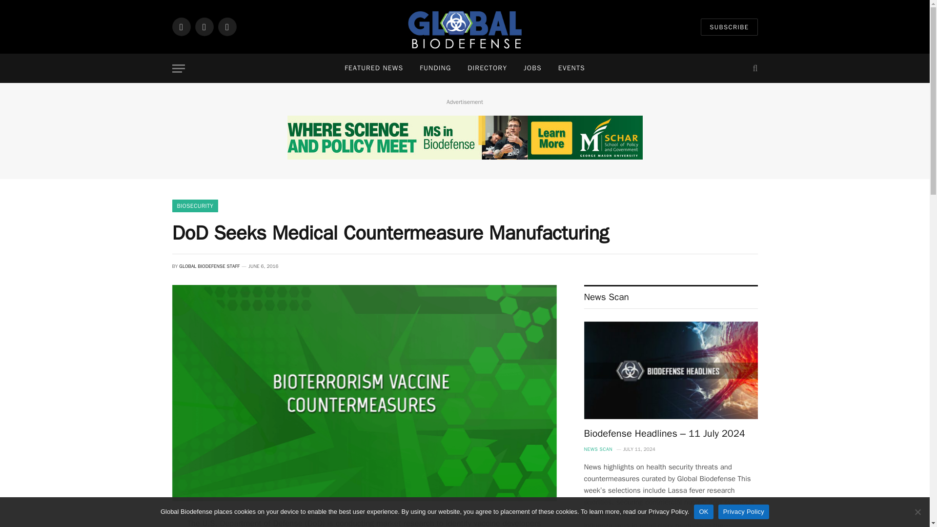 The width and height of the screenshot is (937, 527). What do you see at coordinates (209, 265) in the screenshot?
I see `Posts by Global Biodefense Staff` at bounding box center [209, 265].